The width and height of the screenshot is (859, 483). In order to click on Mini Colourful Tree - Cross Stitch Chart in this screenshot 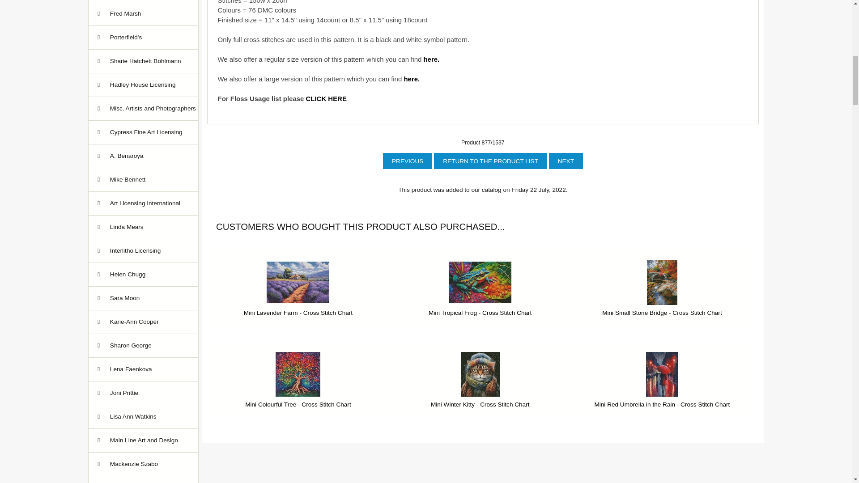, I will do `click(298, 374)`.